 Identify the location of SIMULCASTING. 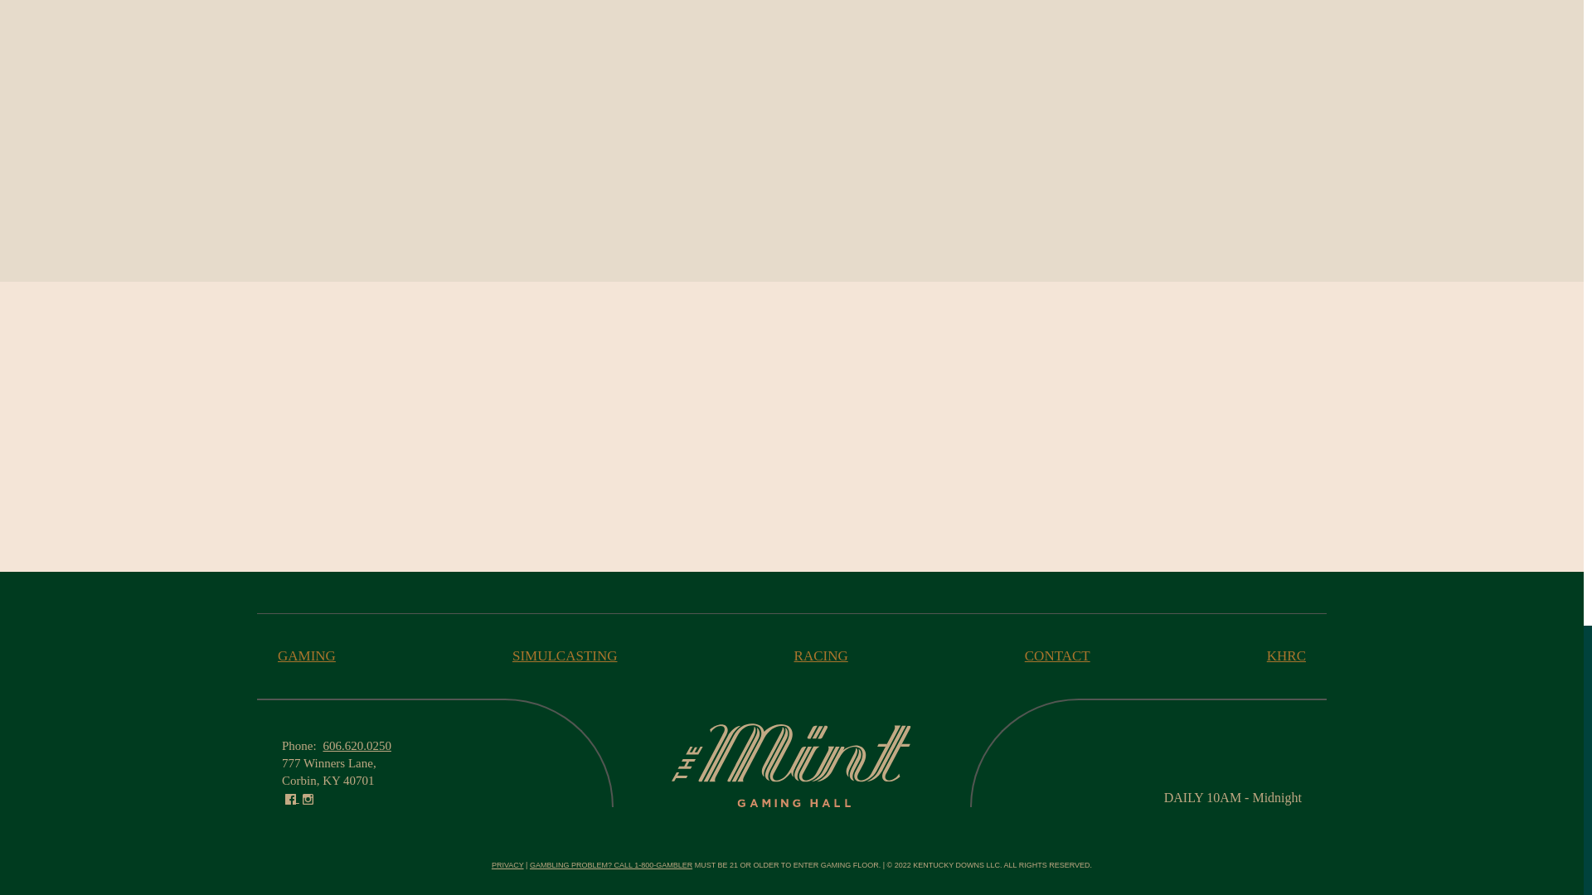
(565, 656).